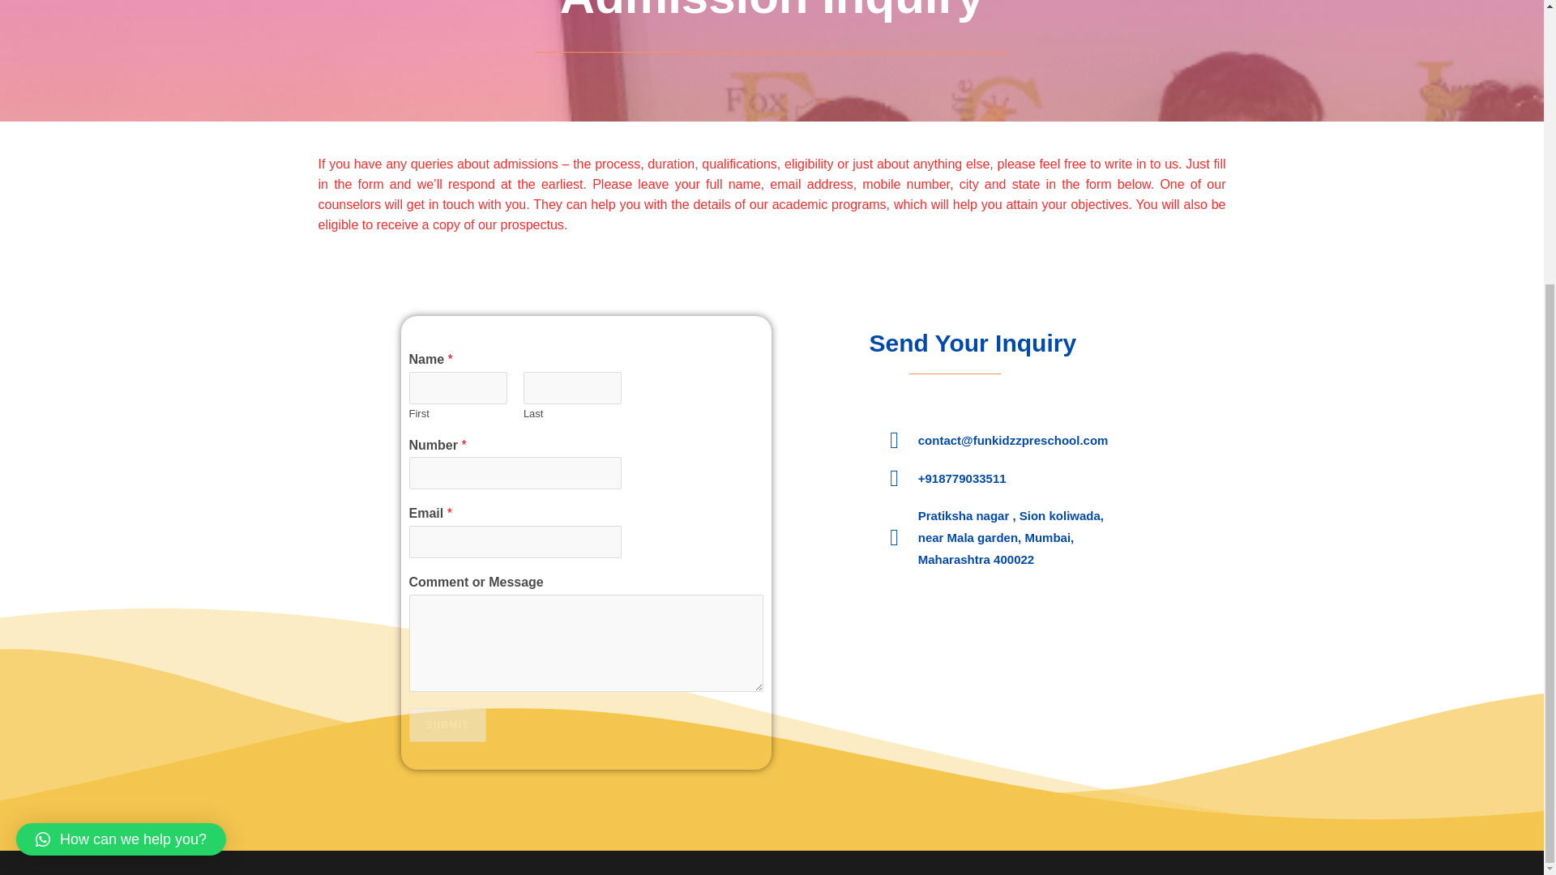 The width and height of the screenshot is (1556, 875). What do you see at coordinates (447, 724) in the screenshot?
I see `SUBMIT` at bounding box center [447, 724].